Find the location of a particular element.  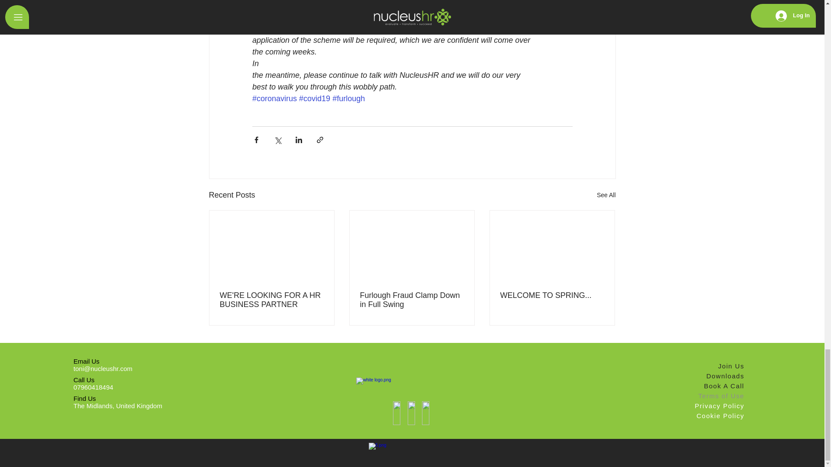

07960418494 is located at coordinates (93, 387).